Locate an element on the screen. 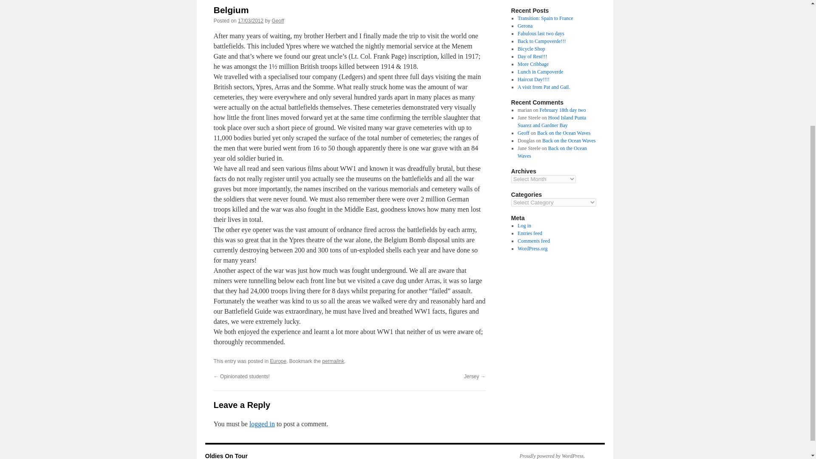  Log in is located at coordinates (524, 225).